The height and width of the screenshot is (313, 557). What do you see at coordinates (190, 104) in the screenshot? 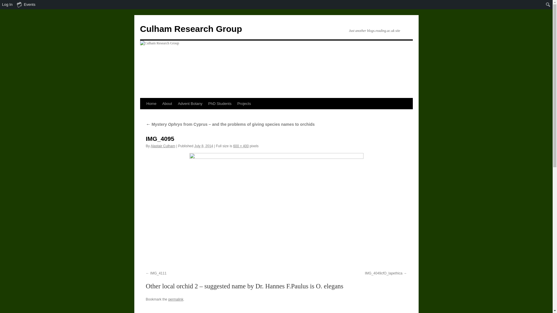
I see `Advent Botany` at bounding box center [190, 104].